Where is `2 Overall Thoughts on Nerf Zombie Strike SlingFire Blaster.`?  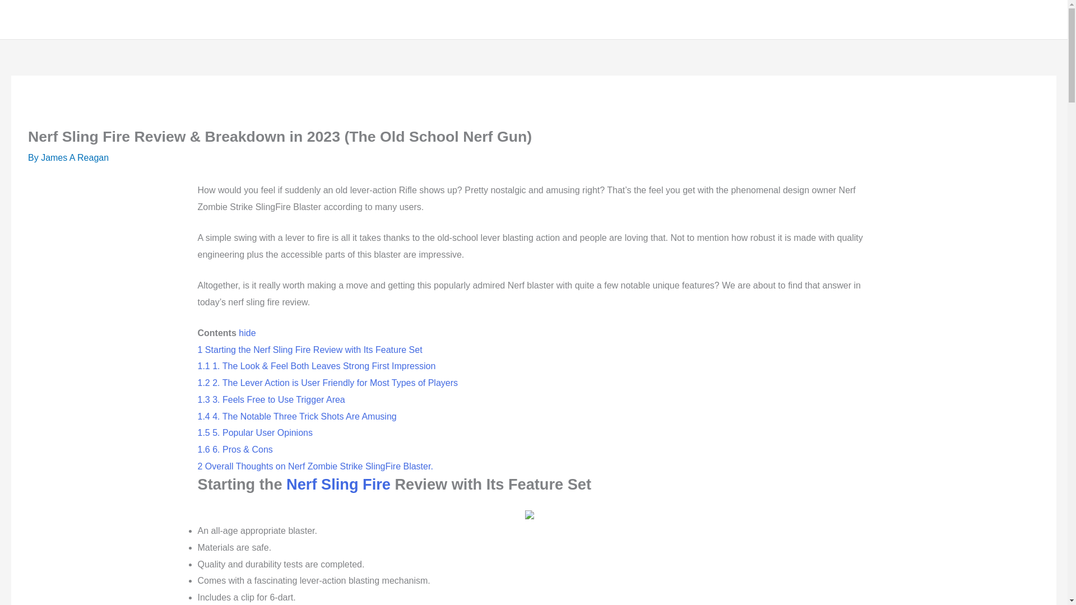
2 Overall Thoughts on Nerf Zombie Strike SlingFire Blaster. is located at coordinates (314, 466).